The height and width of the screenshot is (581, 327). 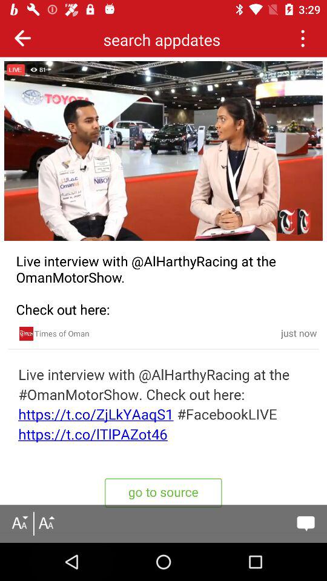 I want to click on go to previous, so click(x=303, y=38).